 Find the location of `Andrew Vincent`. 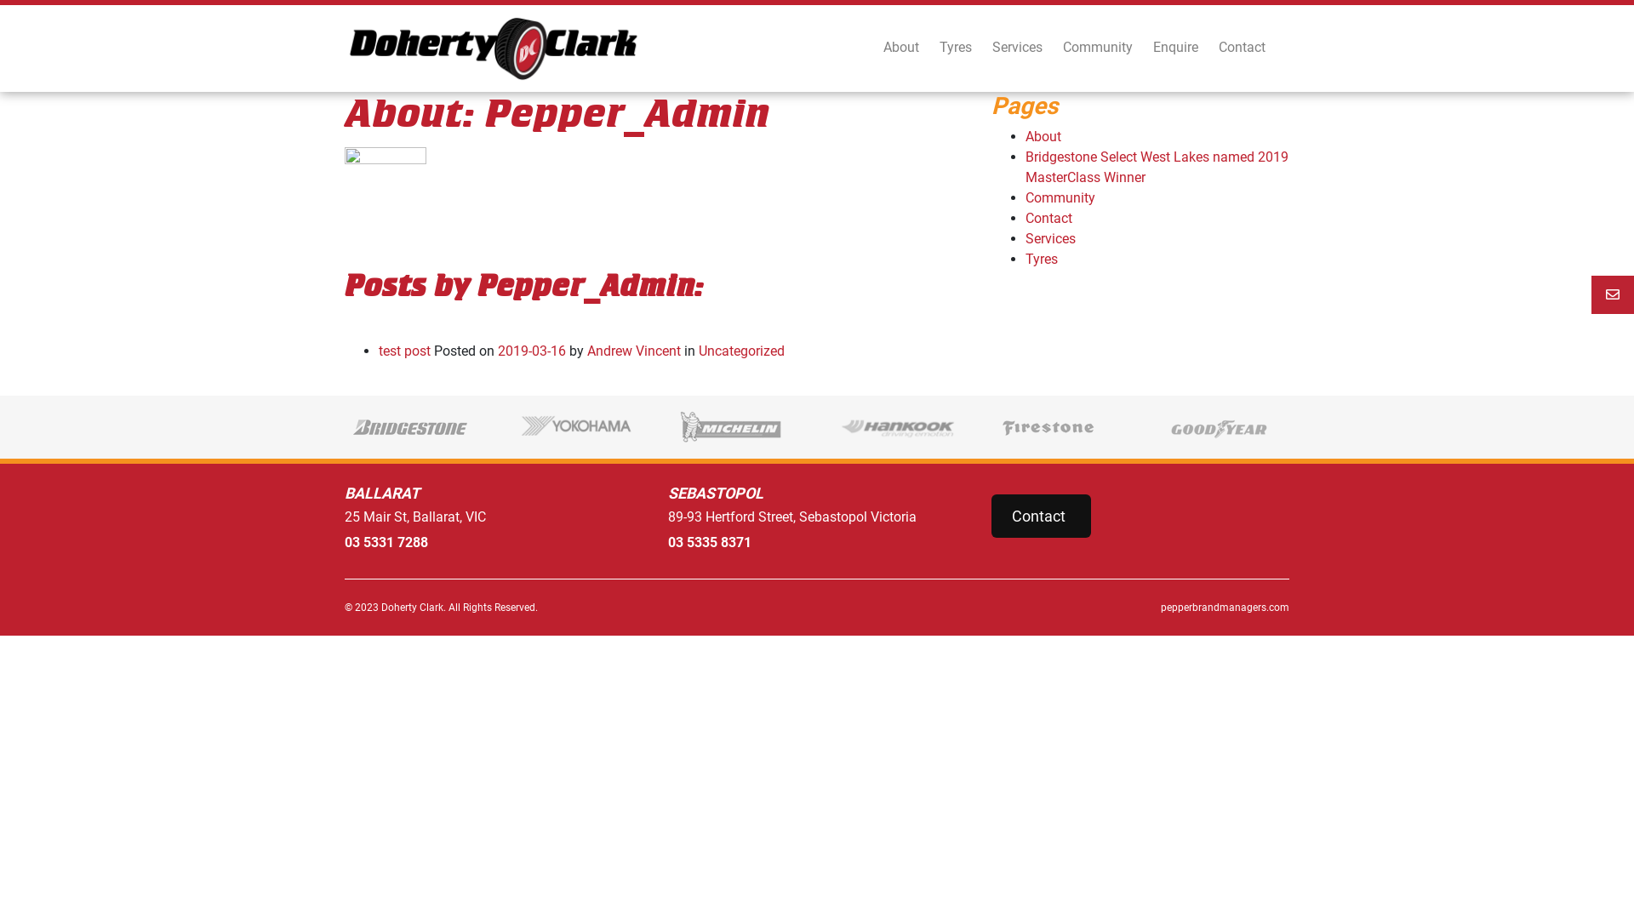

Andrew Vincent is located at coordinates (632, 351).